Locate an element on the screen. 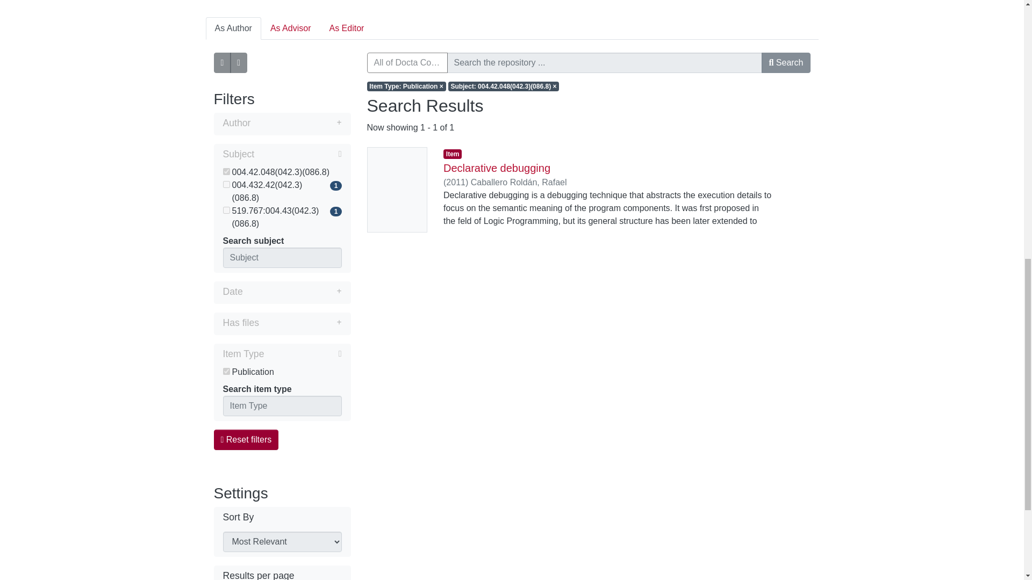 This screenshot has width=1032, height=580. Author is located at coordinates (282, 124).